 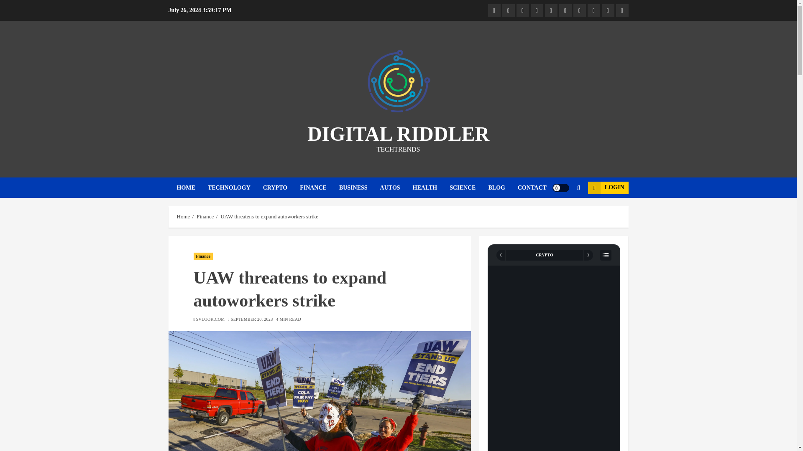 What do you see at coordinates (281, 188) in the screenshot?
I see `CRYPTO` at bounding box center [281, 188].